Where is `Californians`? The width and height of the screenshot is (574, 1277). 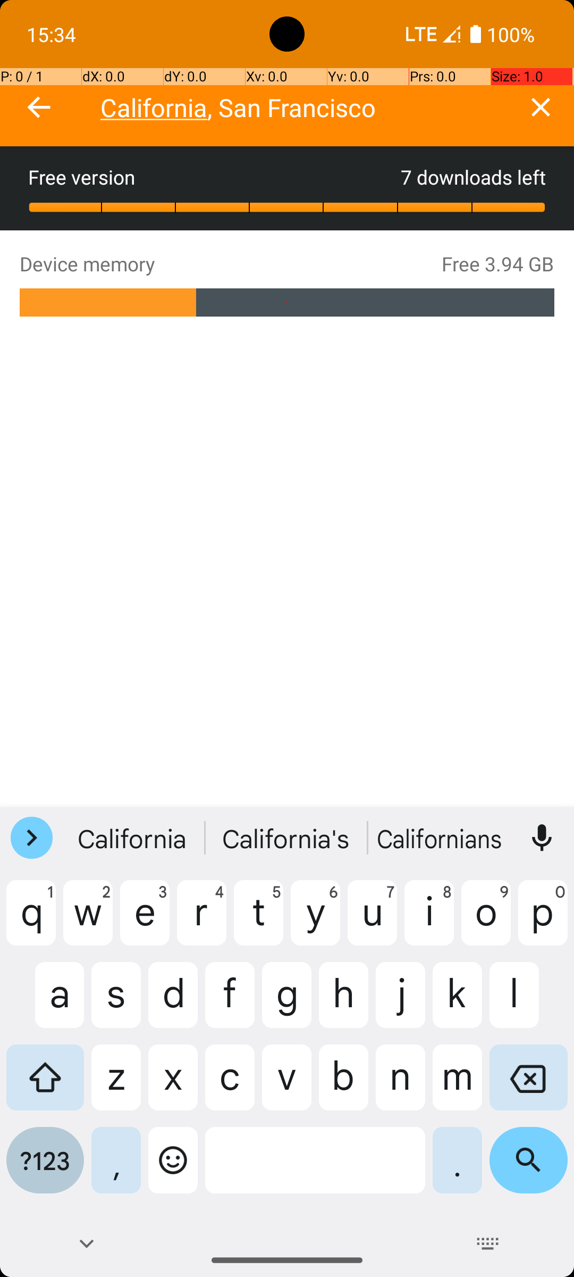 Californians is located at coordinates (441, 838).